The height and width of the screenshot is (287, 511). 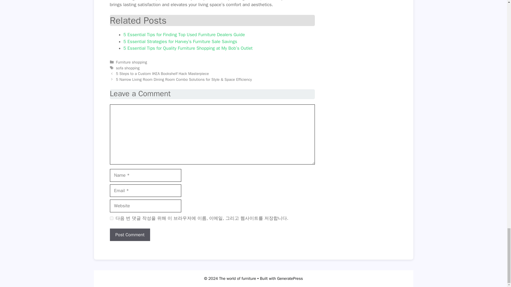 What do you see at coordinates (131, 62) in the screenshot?
I see `Furniture shopping` at bounding box center [131, 62].